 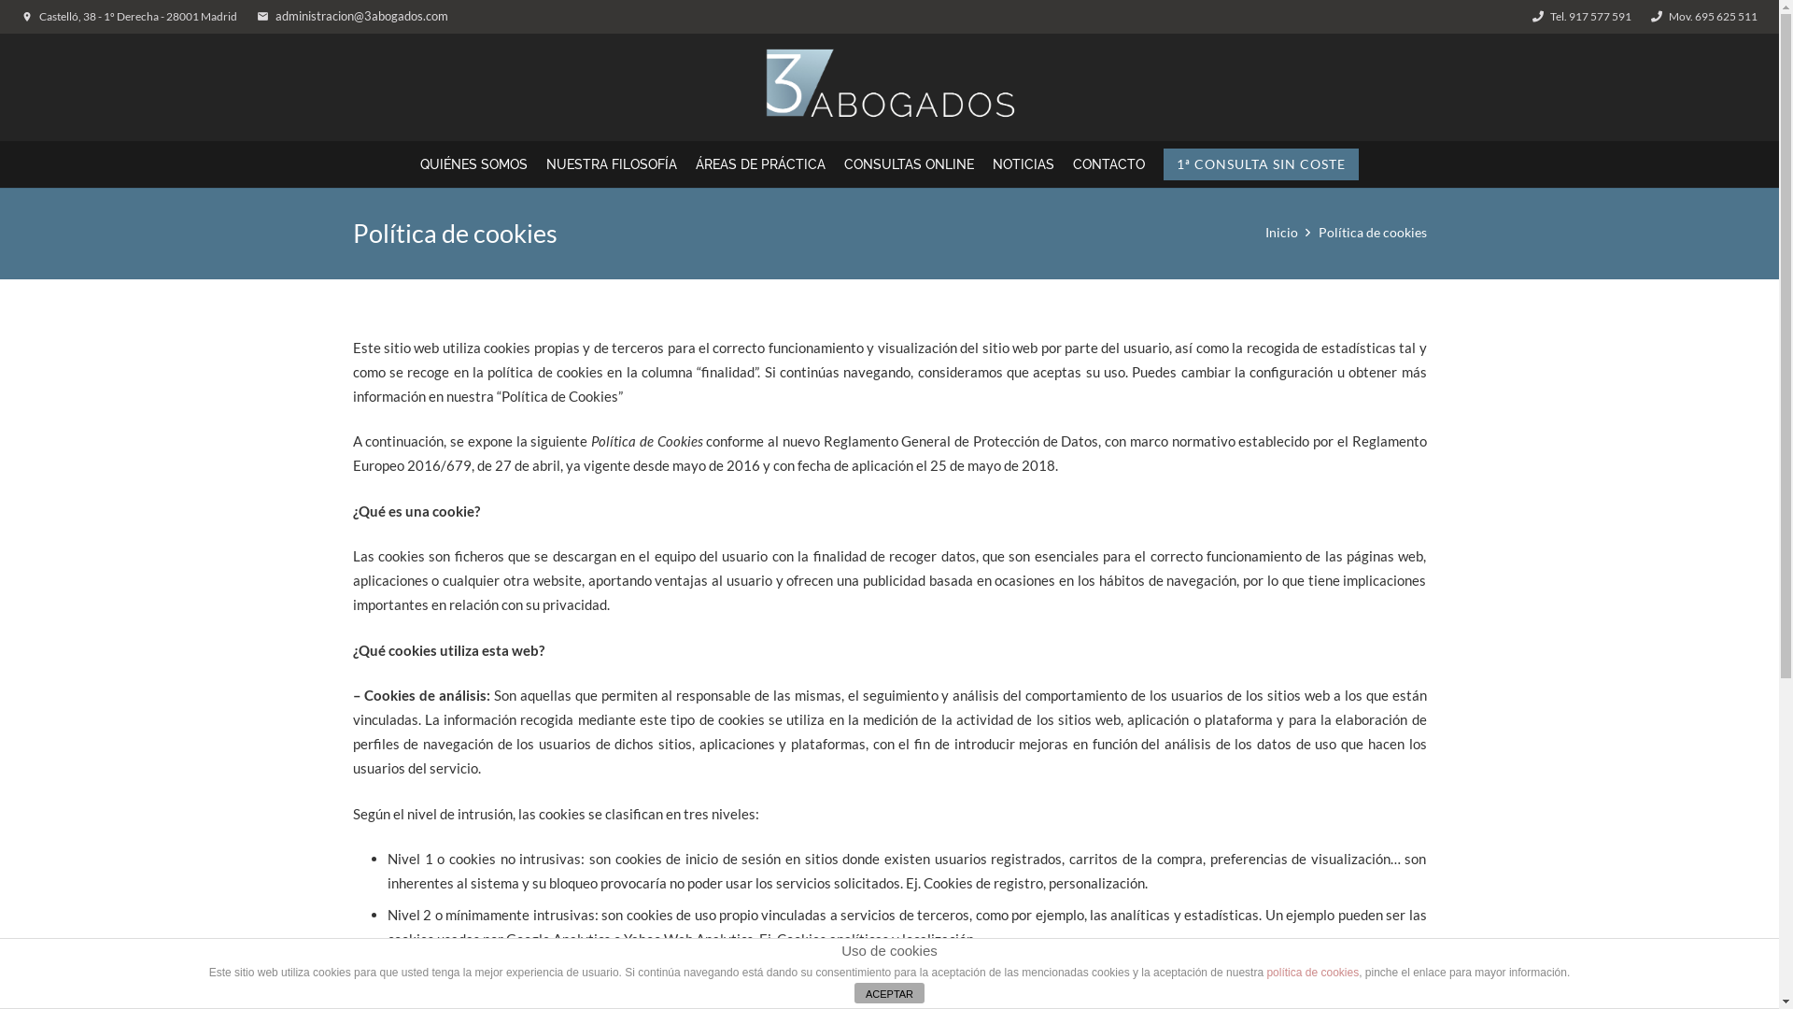 What do you see at coordinates (1281, 233) in the screenshot?
I see `Inicio` at bounding box center [1281, 233].